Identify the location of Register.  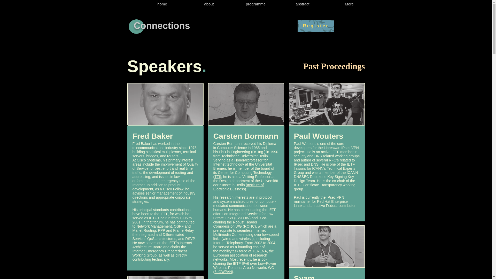
(316, 26).